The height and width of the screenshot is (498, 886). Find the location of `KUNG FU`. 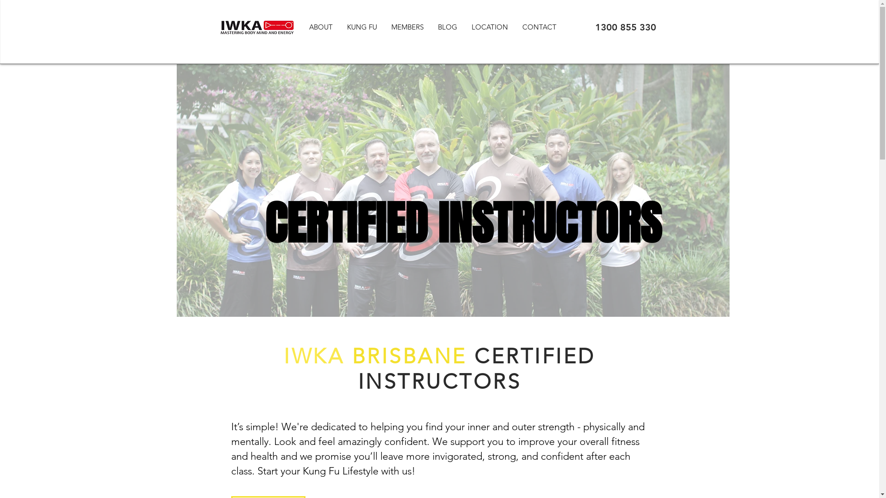

KUNG FU is located at coordinates (362, 27).